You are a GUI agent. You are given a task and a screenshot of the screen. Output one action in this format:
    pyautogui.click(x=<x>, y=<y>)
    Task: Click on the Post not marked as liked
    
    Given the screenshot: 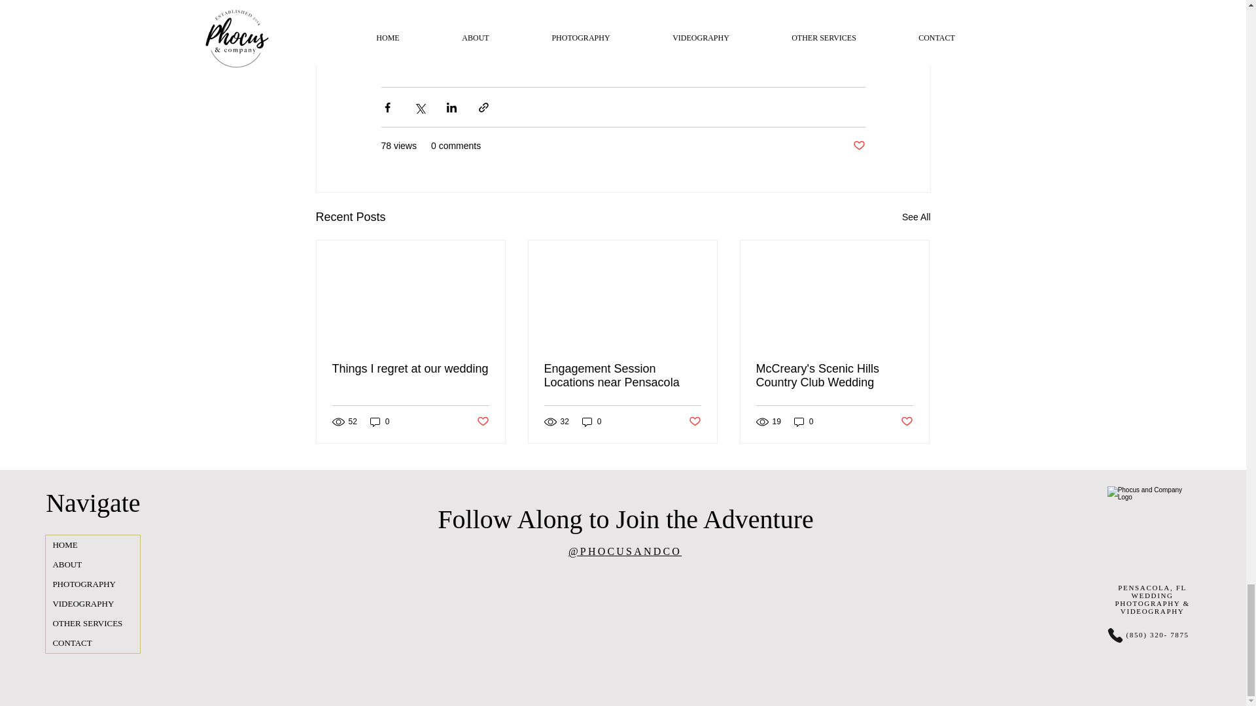 What is the action you would take?
    pyautogui.click(x=695, y=422)
    